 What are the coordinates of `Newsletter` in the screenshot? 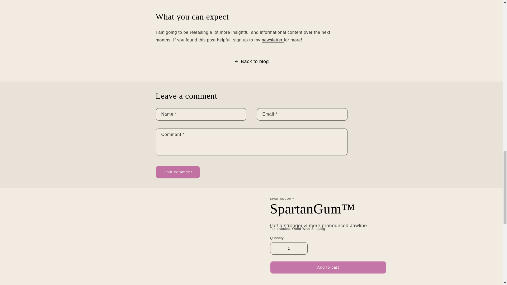 It's located at (273, 40).